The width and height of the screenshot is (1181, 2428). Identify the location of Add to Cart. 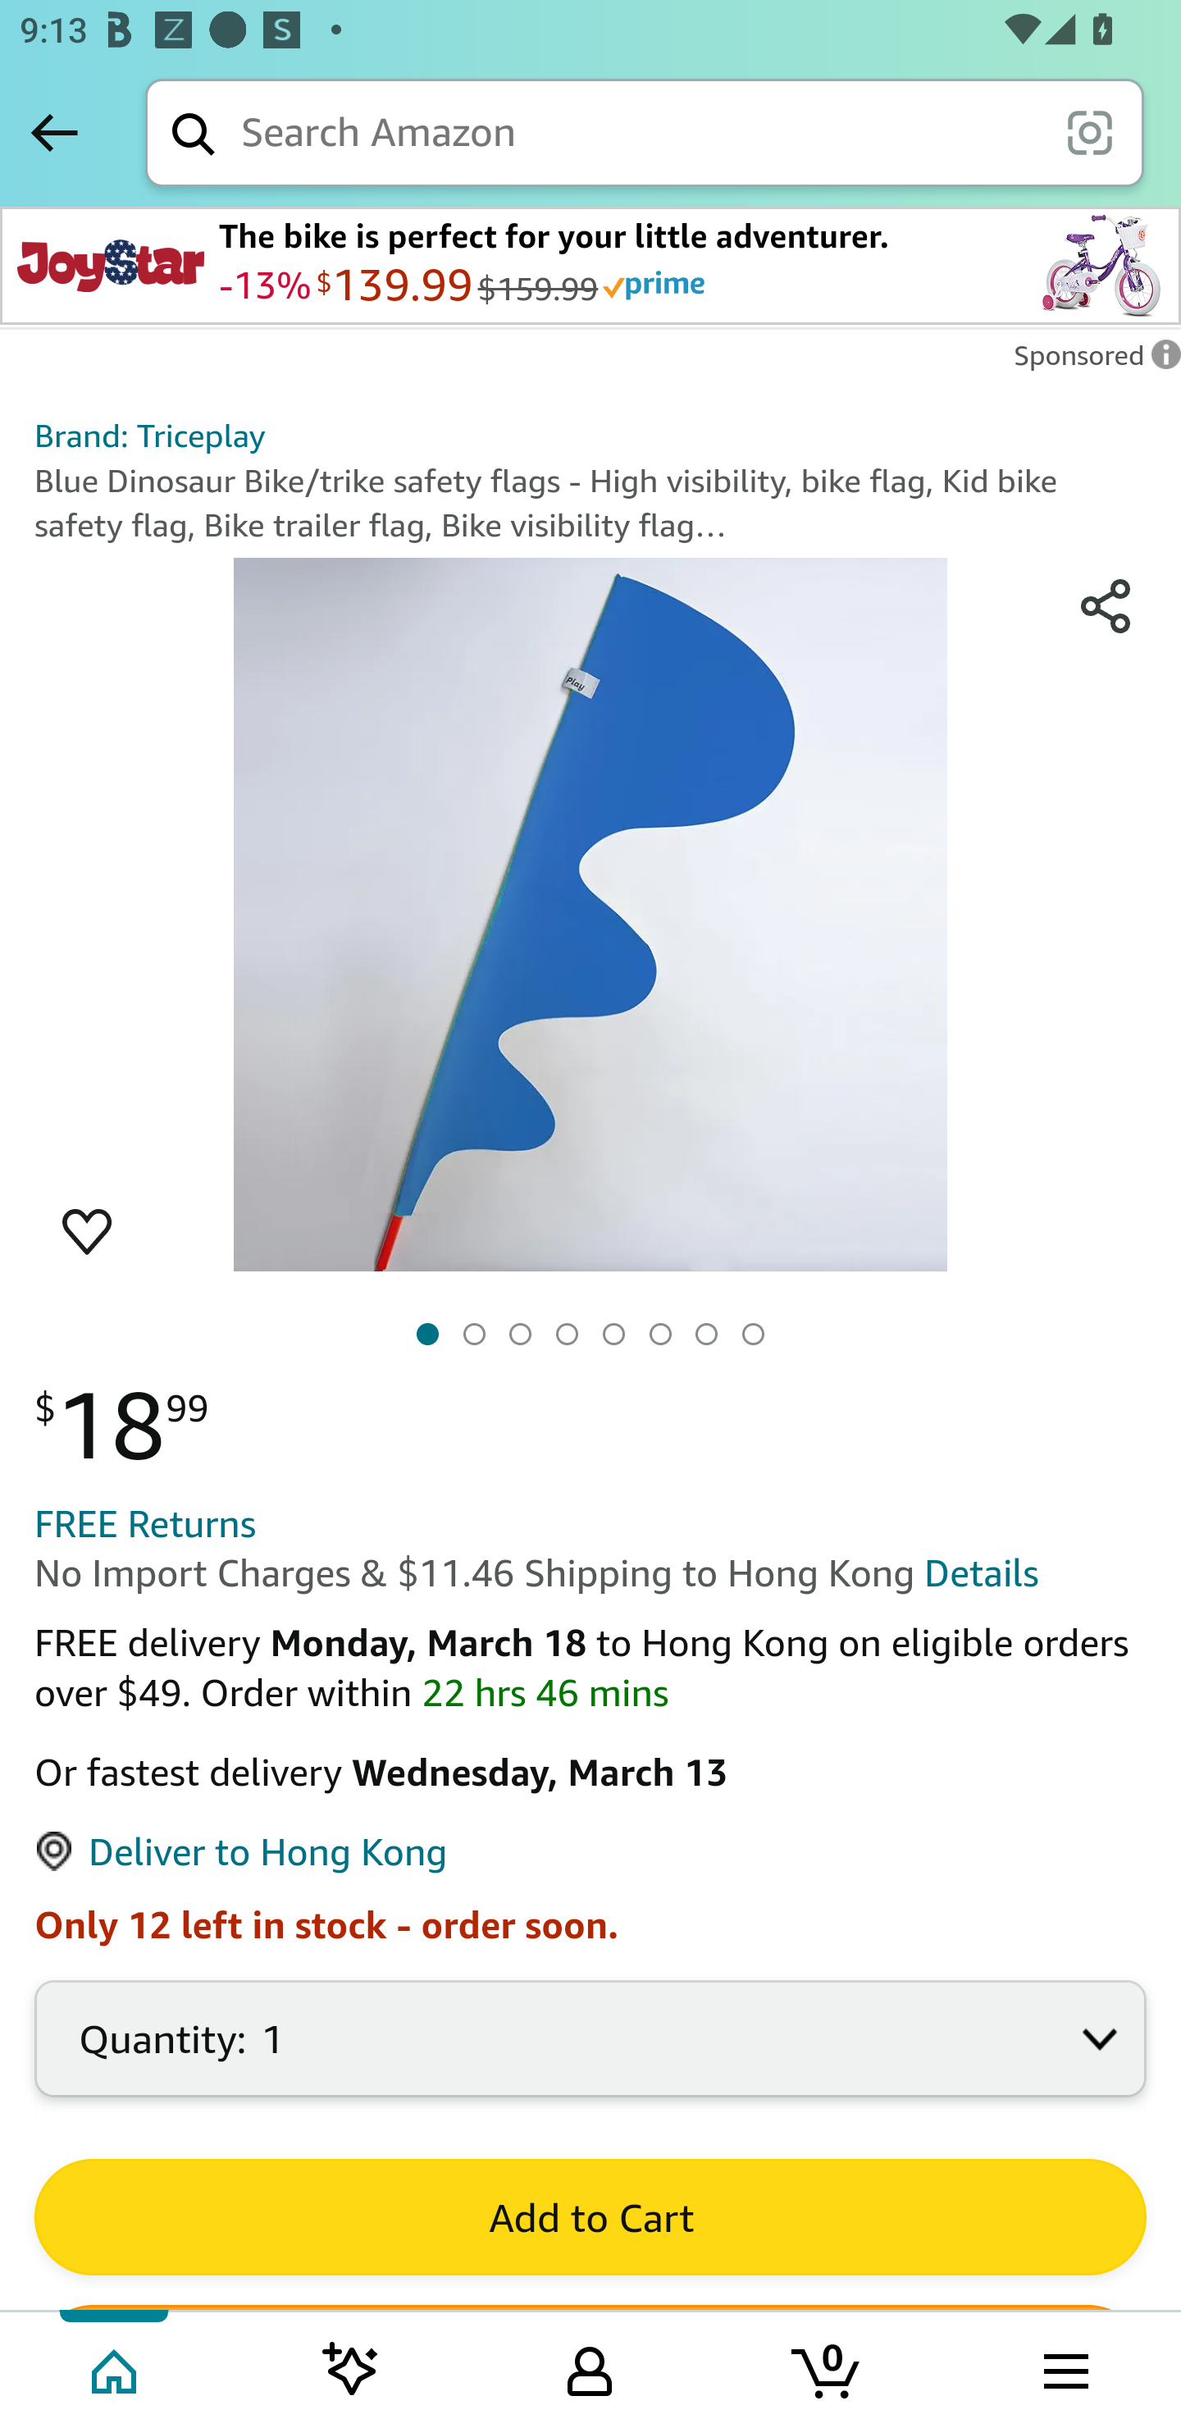
(590, 2216).